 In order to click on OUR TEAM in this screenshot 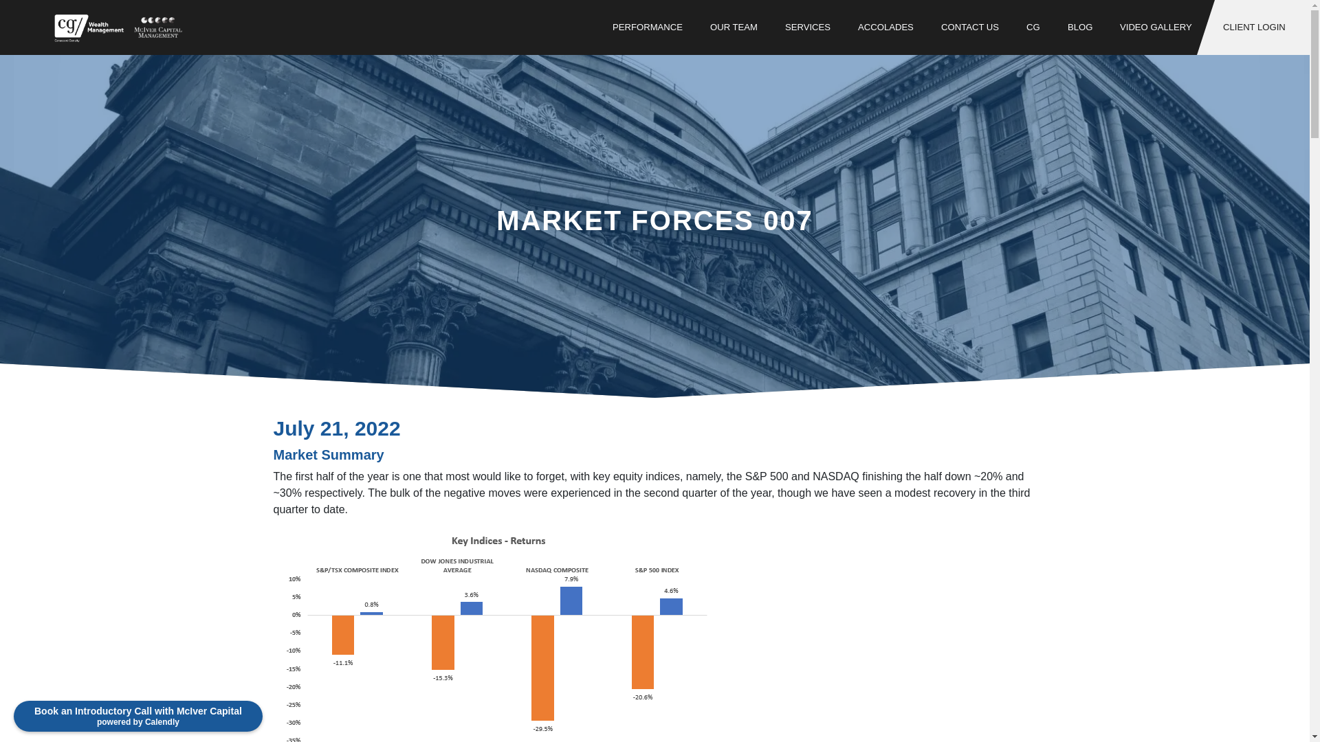, I will do `click(734, 27)`.